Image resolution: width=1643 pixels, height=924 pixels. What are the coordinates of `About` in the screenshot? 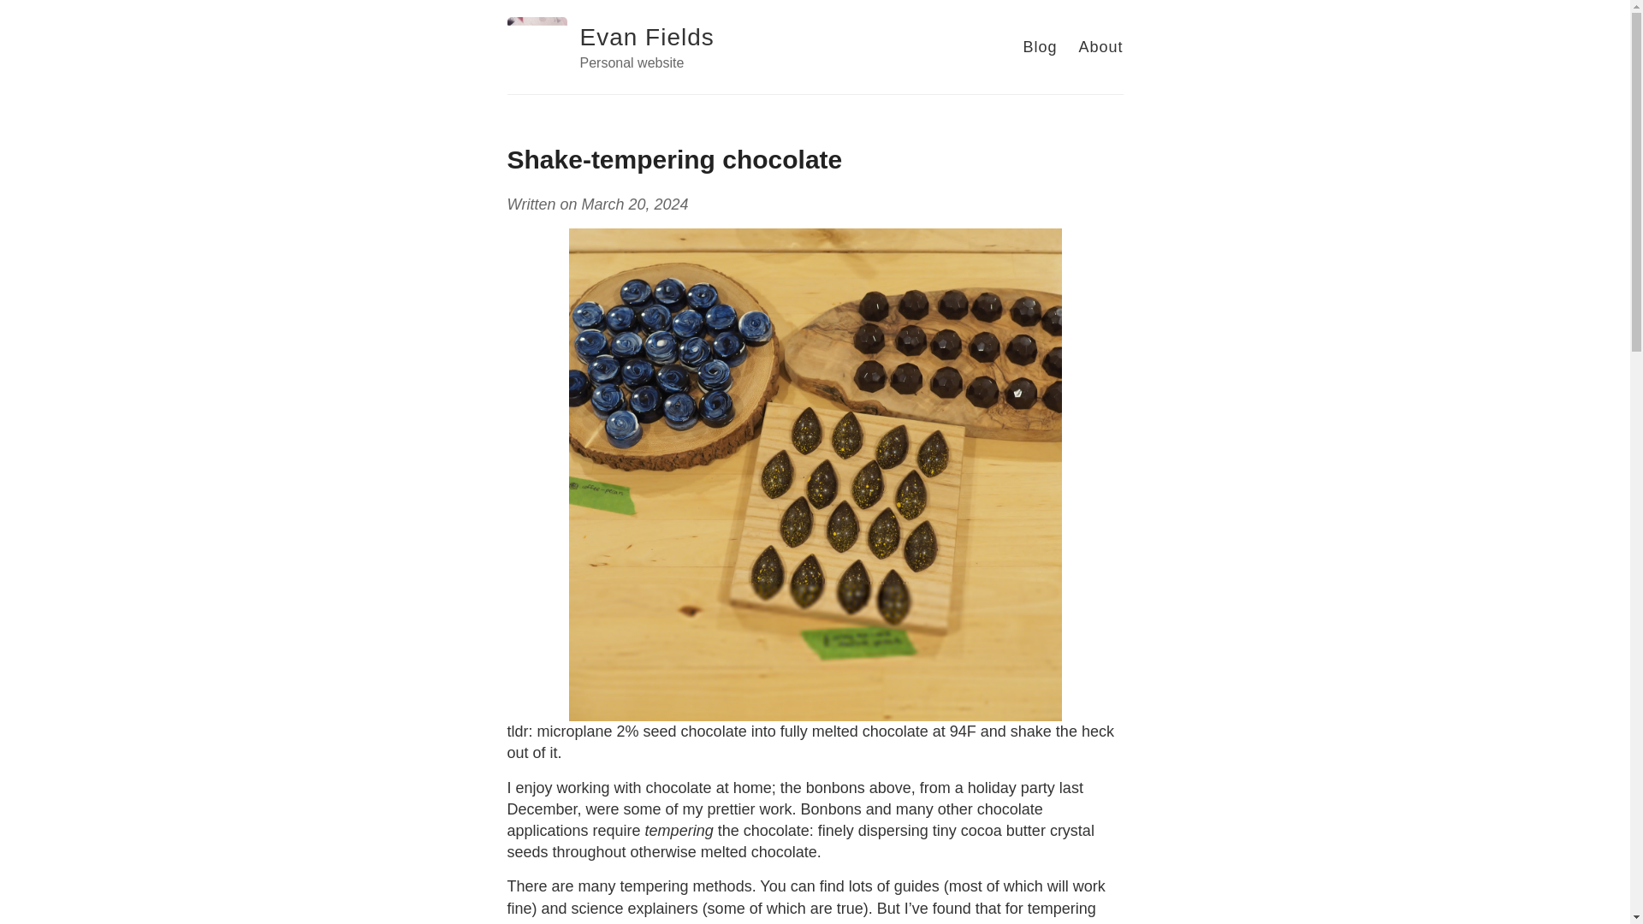 It's located at (1100, 46).